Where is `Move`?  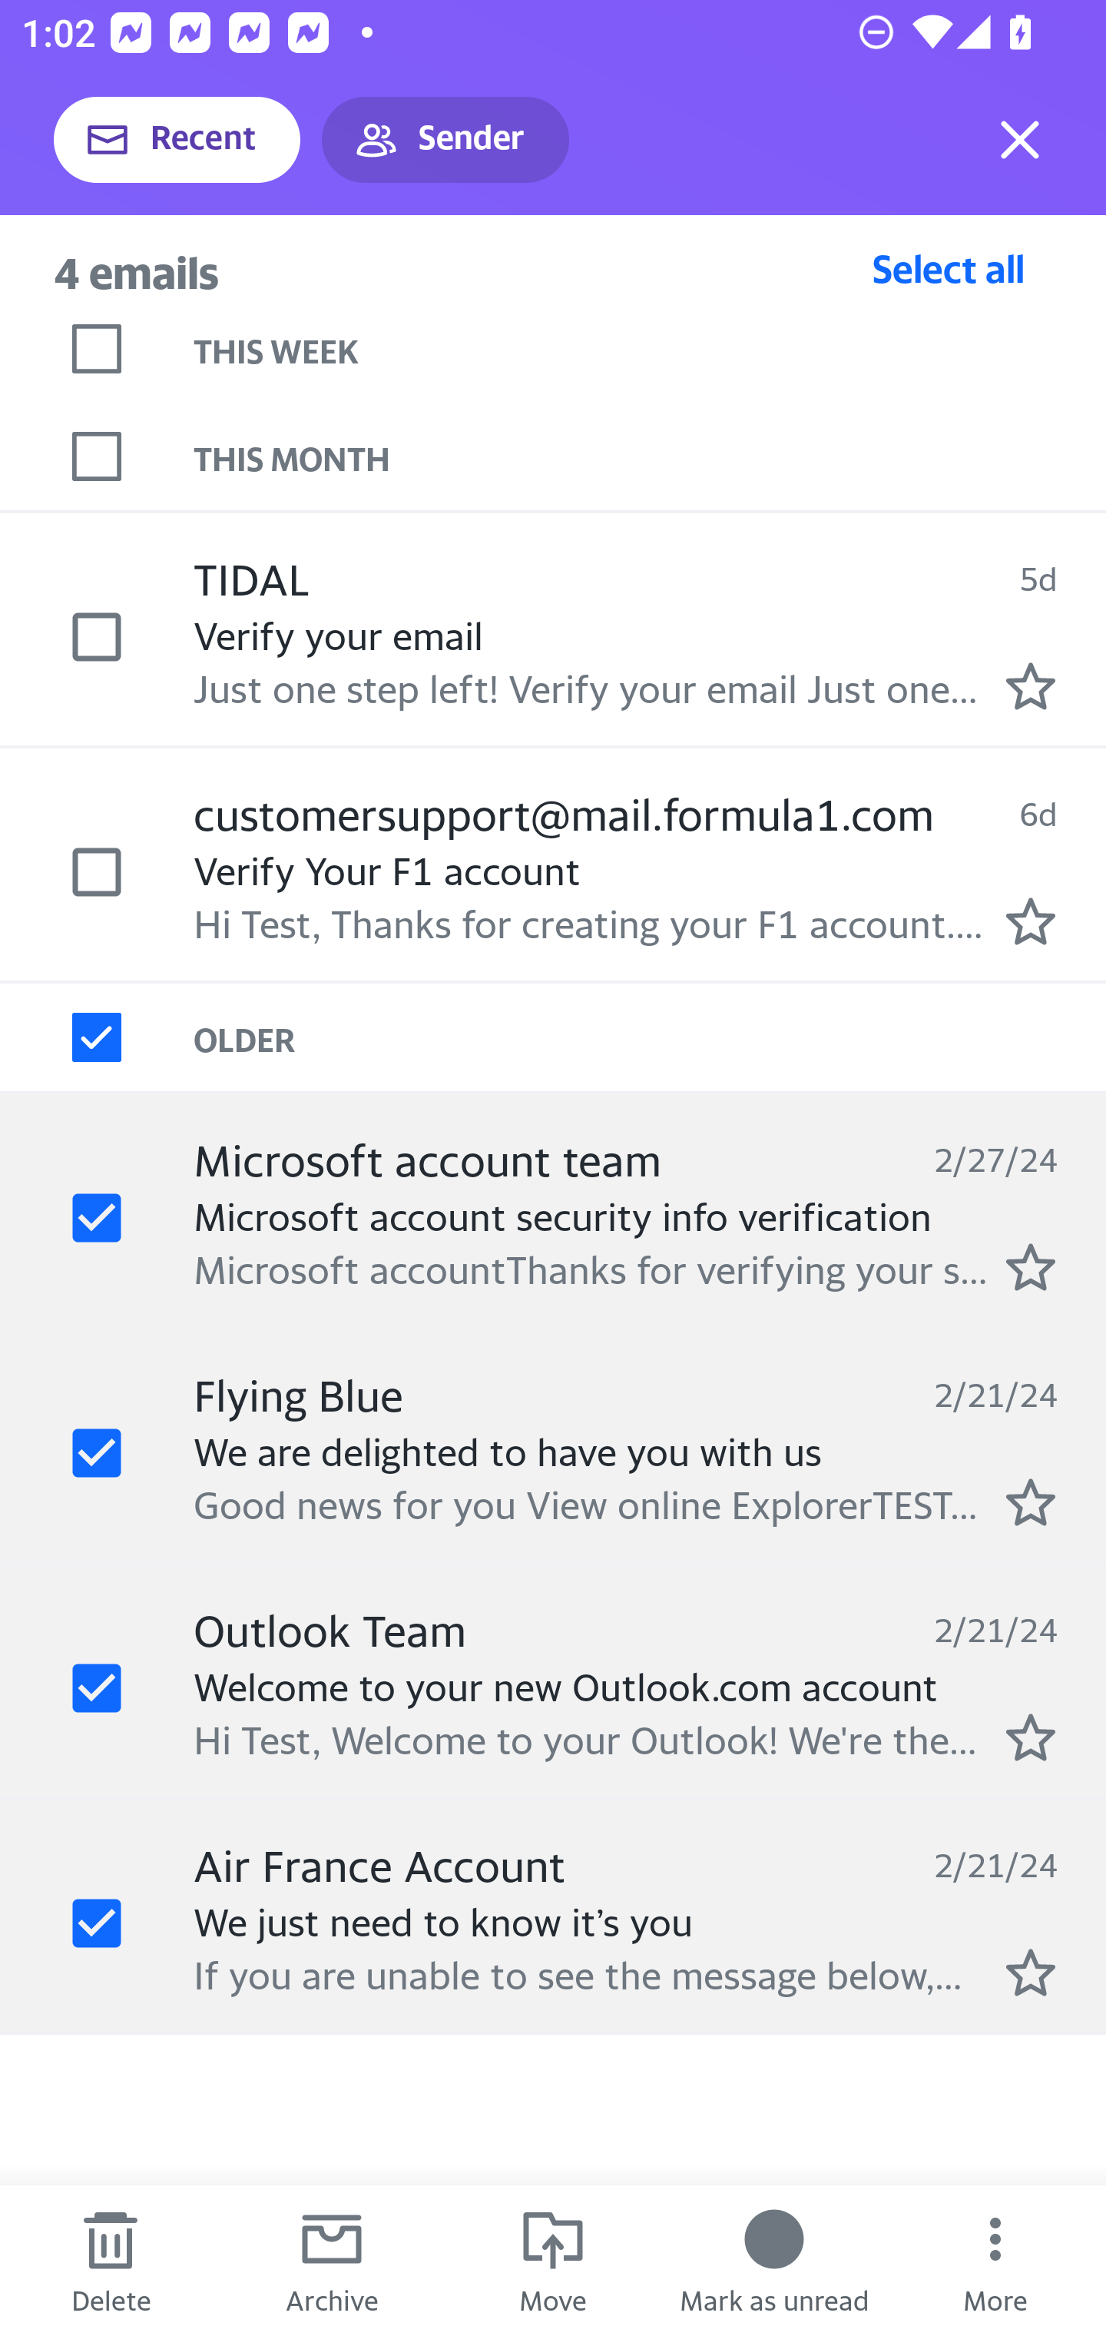 Move is located at coordinates (553, 2261).